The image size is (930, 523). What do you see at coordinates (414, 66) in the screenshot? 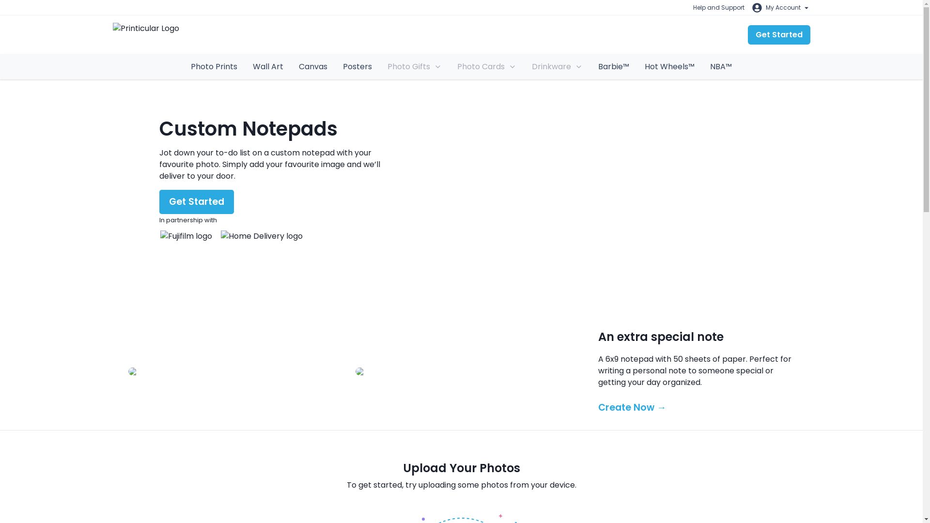
I see `Photo Gifts` at bounding box center [414, 66].